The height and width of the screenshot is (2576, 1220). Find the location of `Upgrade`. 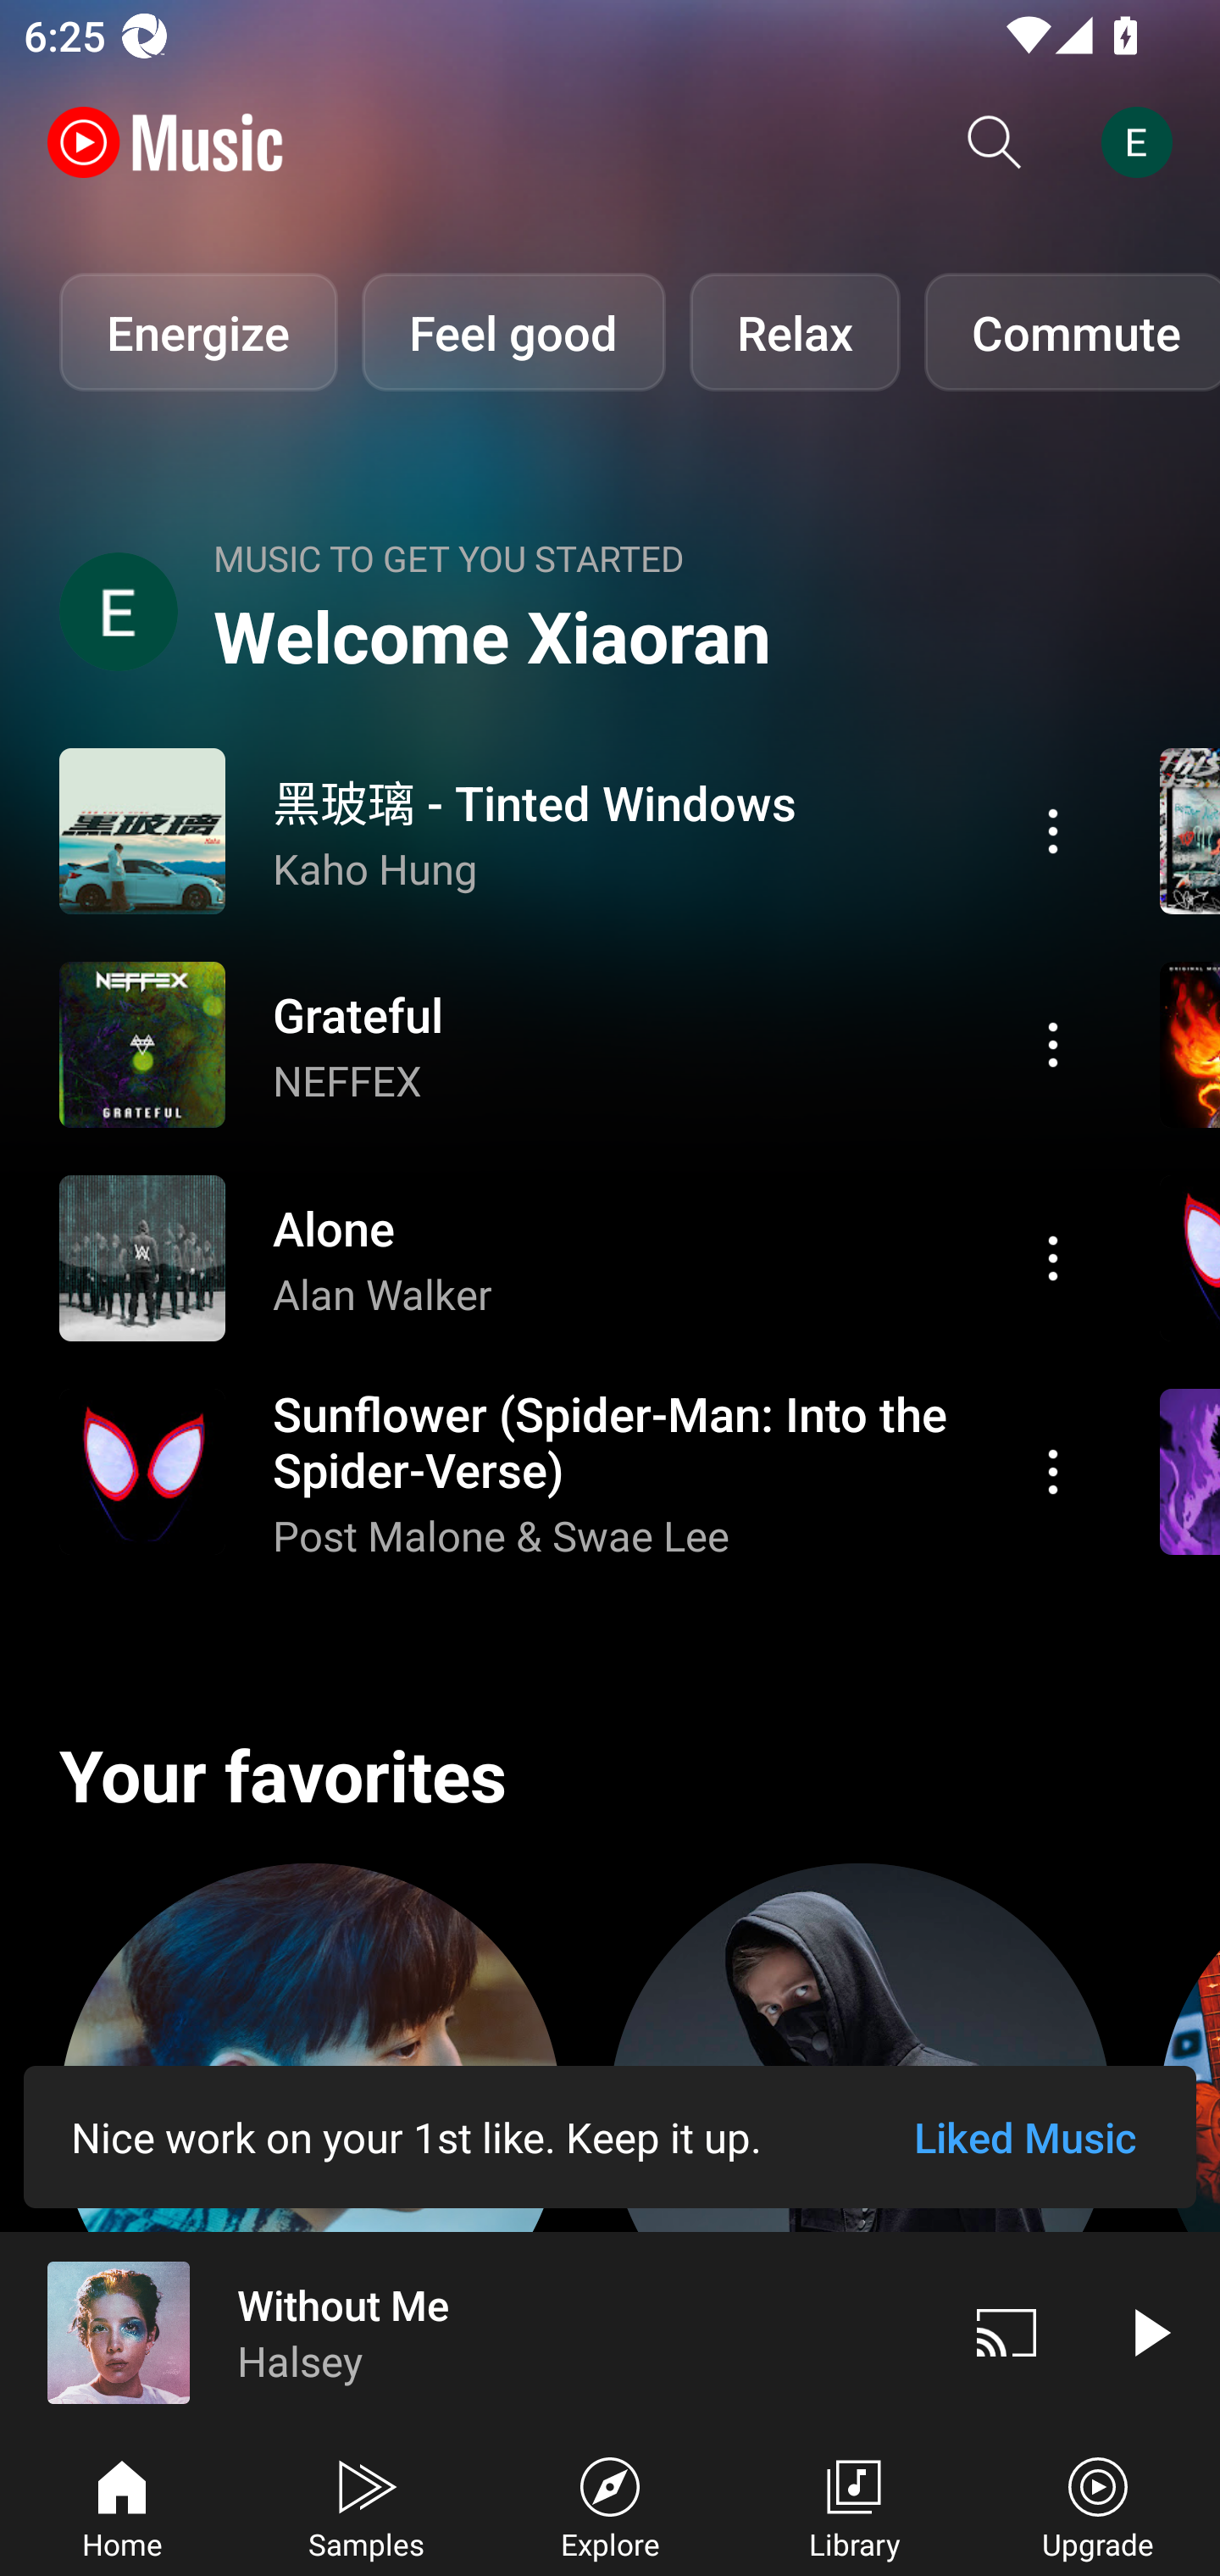

Upgrade is located at coordinates (1098, 2505).